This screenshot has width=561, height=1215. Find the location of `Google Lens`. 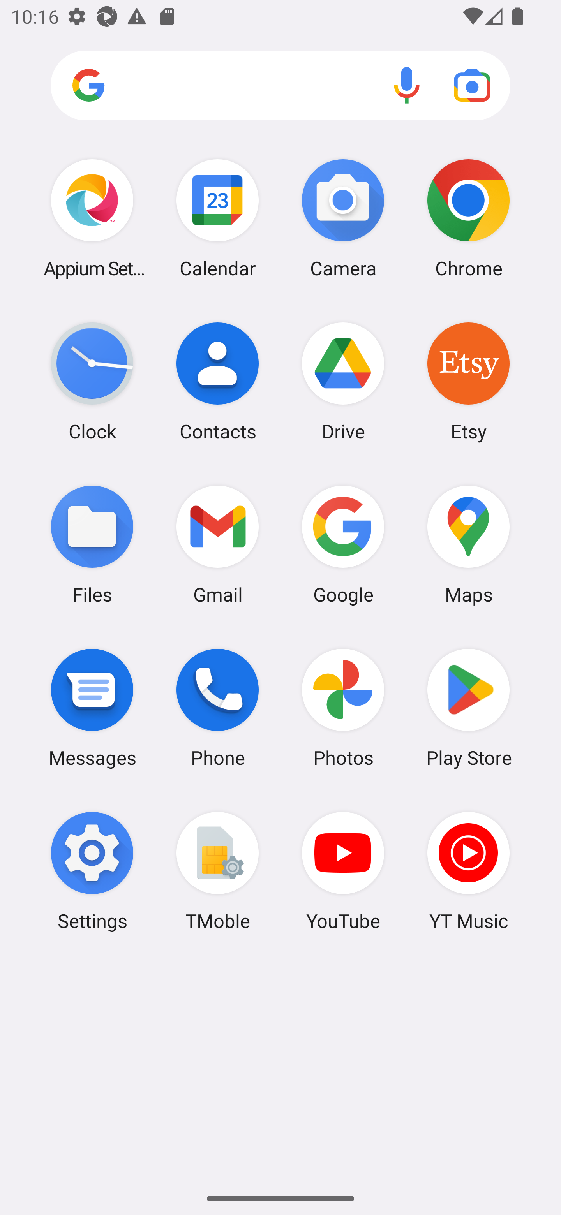

Google Lens is located at coordinates (472, 85).